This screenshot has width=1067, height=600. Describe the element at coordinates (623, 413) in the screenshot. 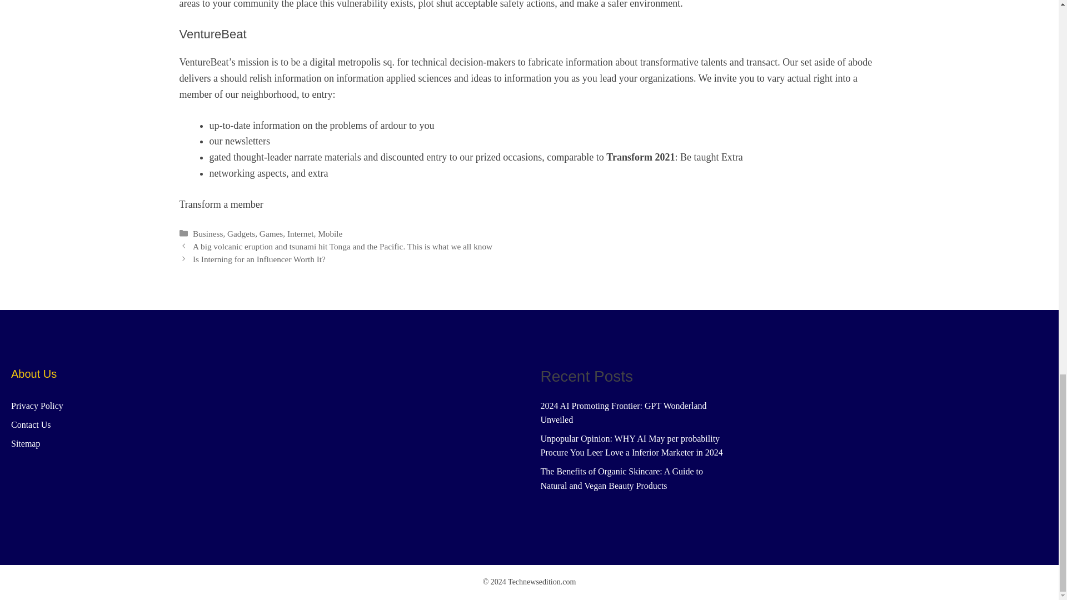

I see `2024 AI Promoting Frontier: GPT Wonderland Unveiled` at that location.